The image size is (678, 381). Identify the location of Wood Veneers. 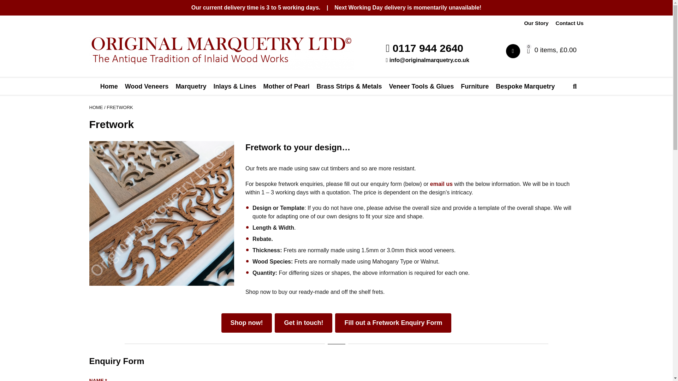
(147, 86).